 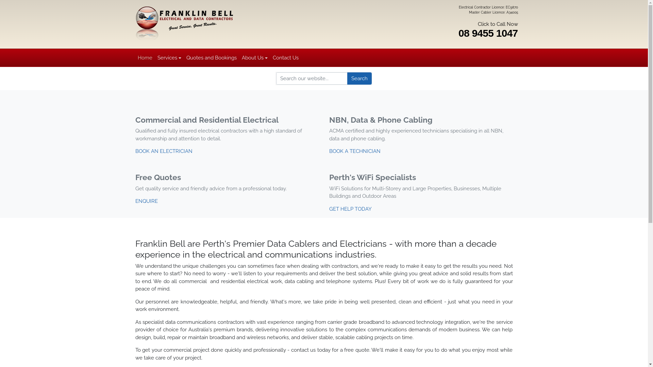 I want to click on Quotes and Bookings, so click(x=212, y=58).